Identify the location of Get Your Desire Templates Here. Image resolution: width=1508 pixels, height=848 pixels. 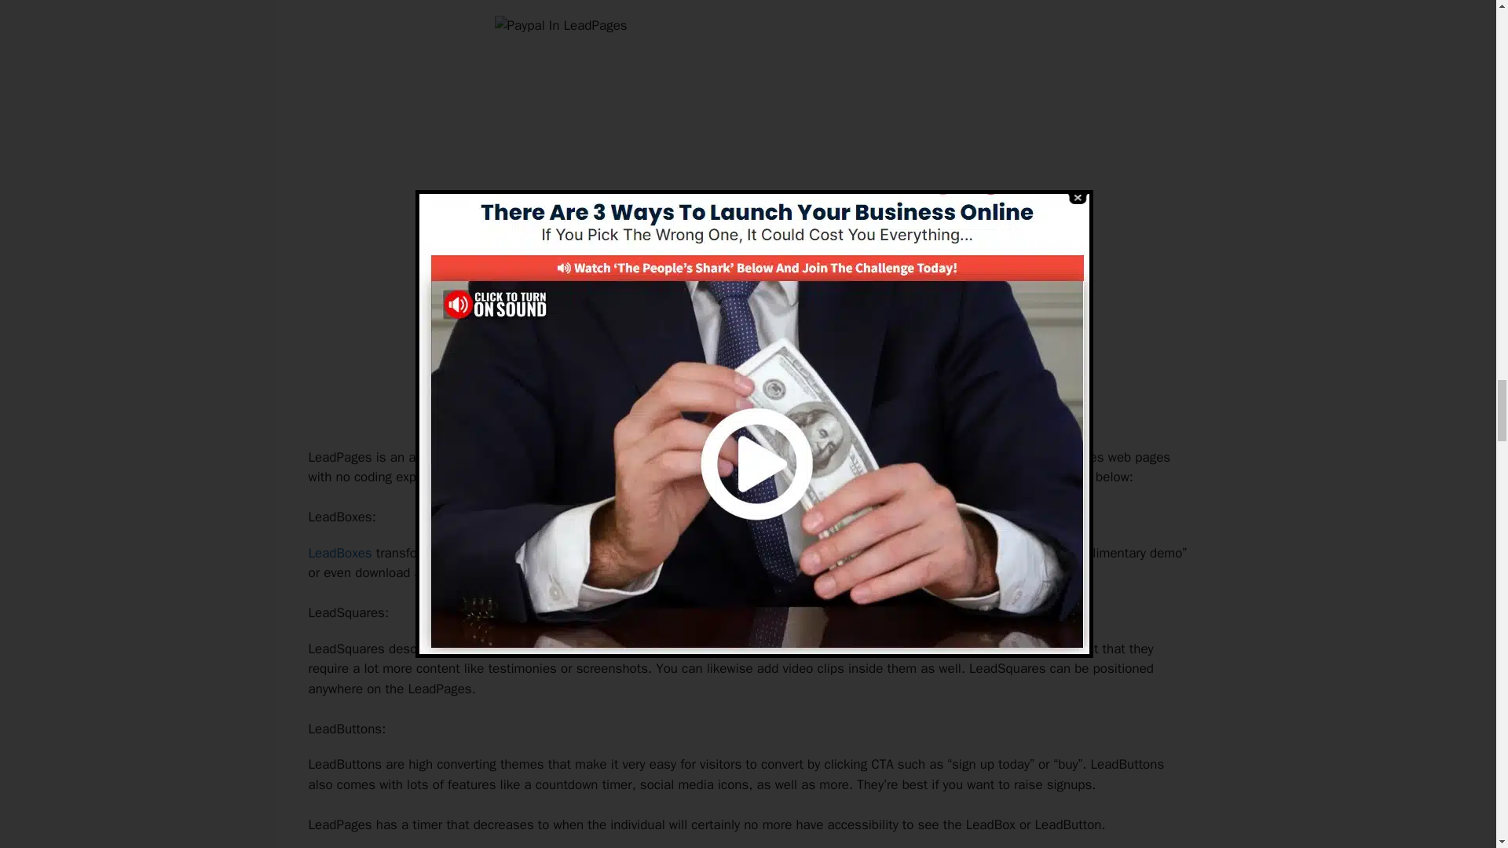
(747, 404).